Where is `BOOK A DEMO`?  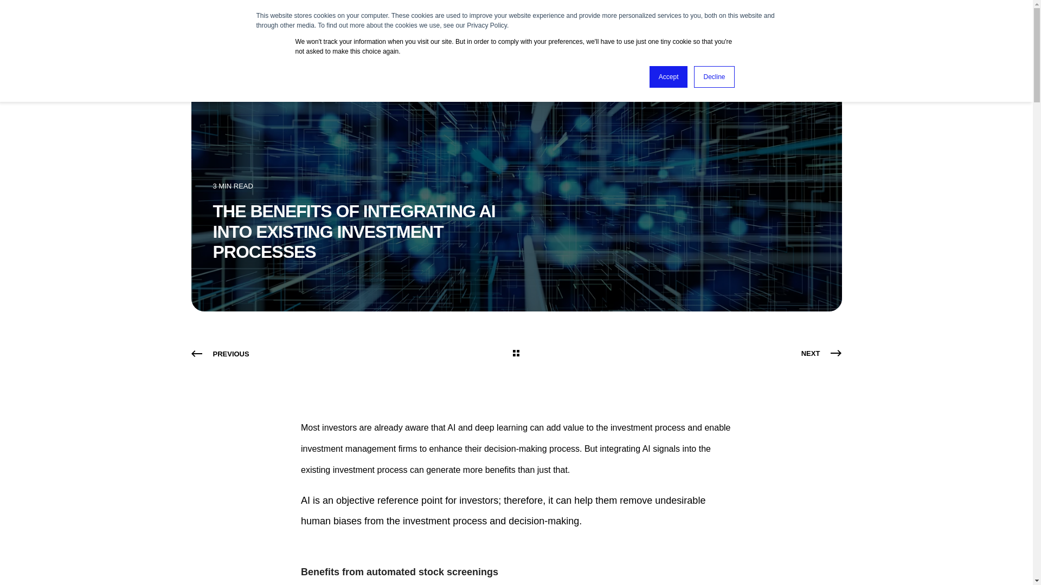 BOOK A DEMO is located at coordinates (805, 23).